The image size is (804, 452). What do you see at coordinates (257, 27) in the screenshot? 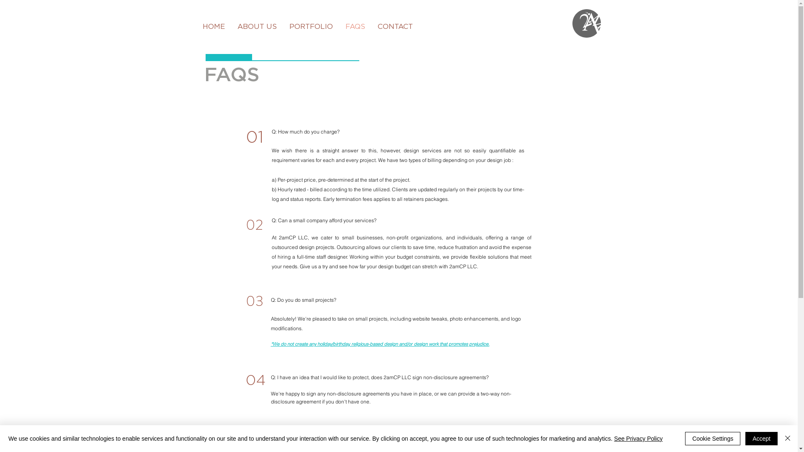
I see `ABOUT US` at bounding box center [257, 27].